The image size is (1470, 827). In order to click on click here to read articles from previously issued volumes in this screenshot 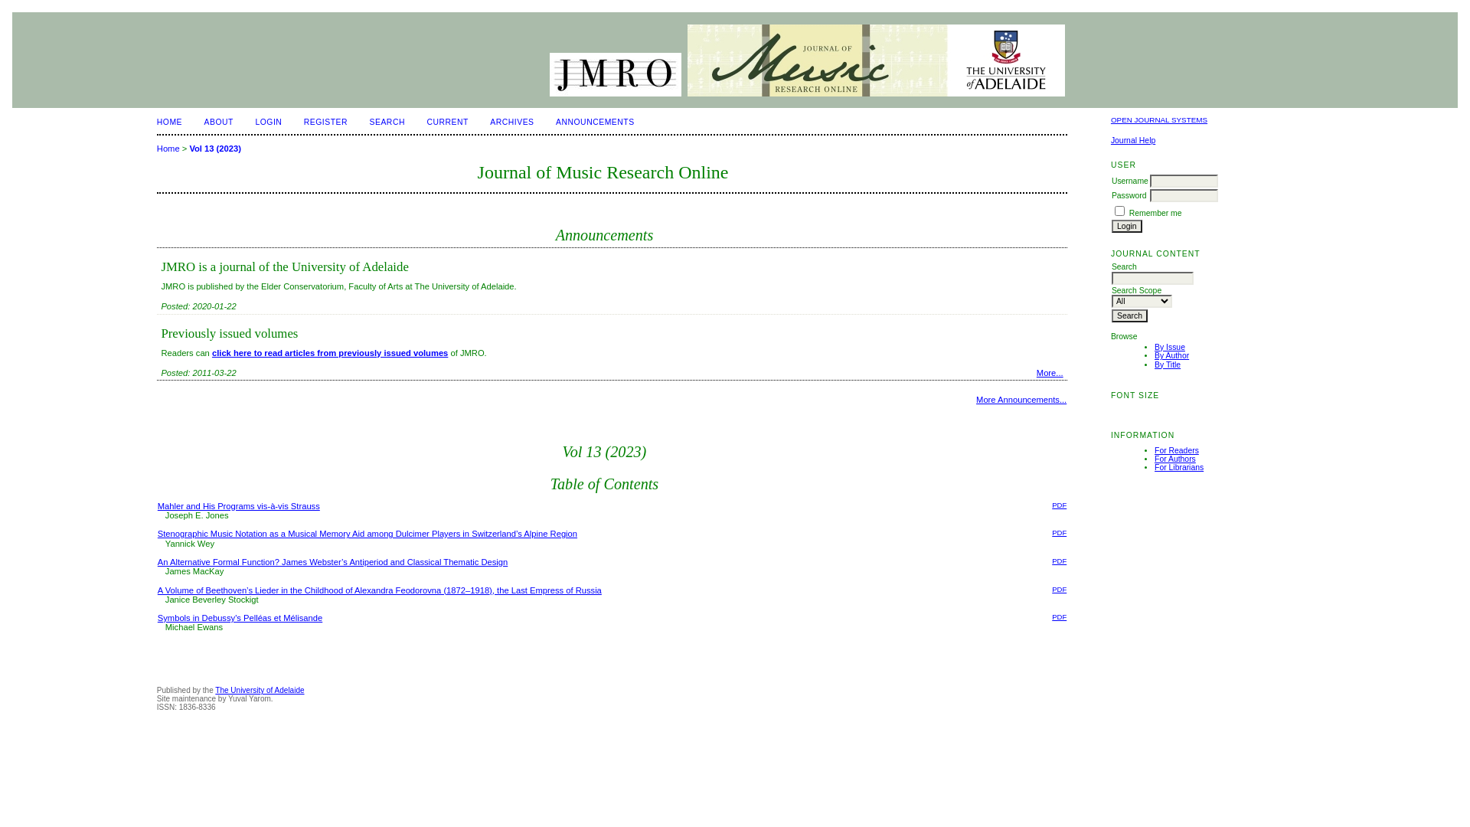, I will do `click(330, 353)`.